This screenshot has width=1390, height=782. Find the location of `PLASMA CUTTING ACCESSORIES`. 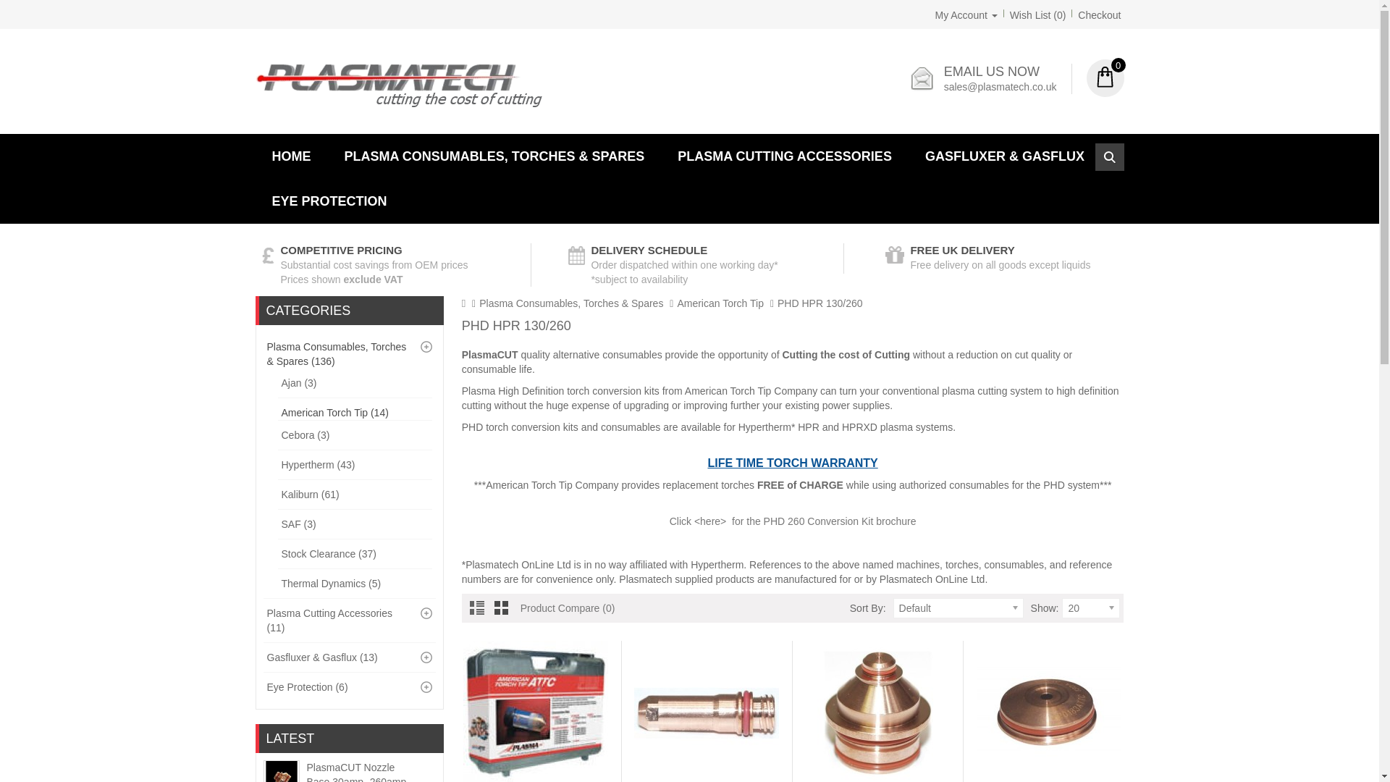

PLASMA CUTTING ACCESSORIES is located at coordinates (785, 156).